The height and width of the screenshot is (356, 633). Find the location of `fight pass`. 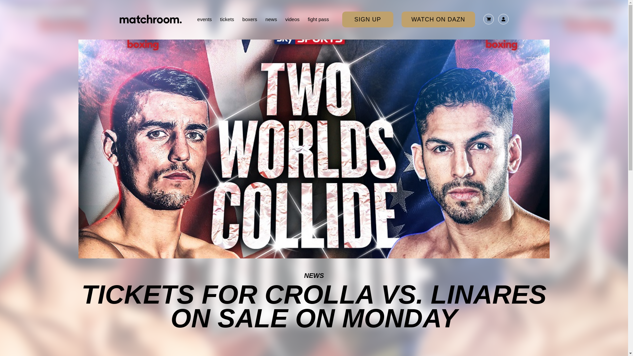

fight pass is located at coordinates (318, 19).